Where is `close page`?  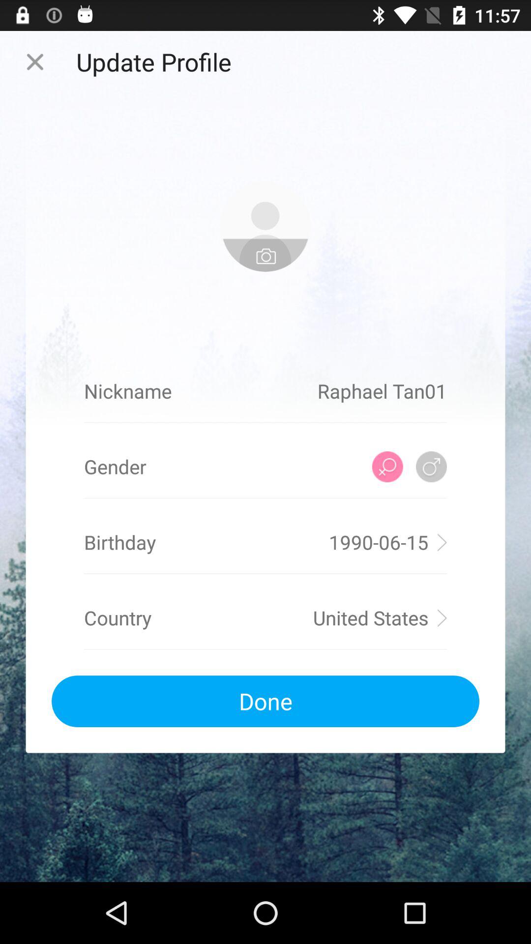
close page is located at coordinates (35, 62).